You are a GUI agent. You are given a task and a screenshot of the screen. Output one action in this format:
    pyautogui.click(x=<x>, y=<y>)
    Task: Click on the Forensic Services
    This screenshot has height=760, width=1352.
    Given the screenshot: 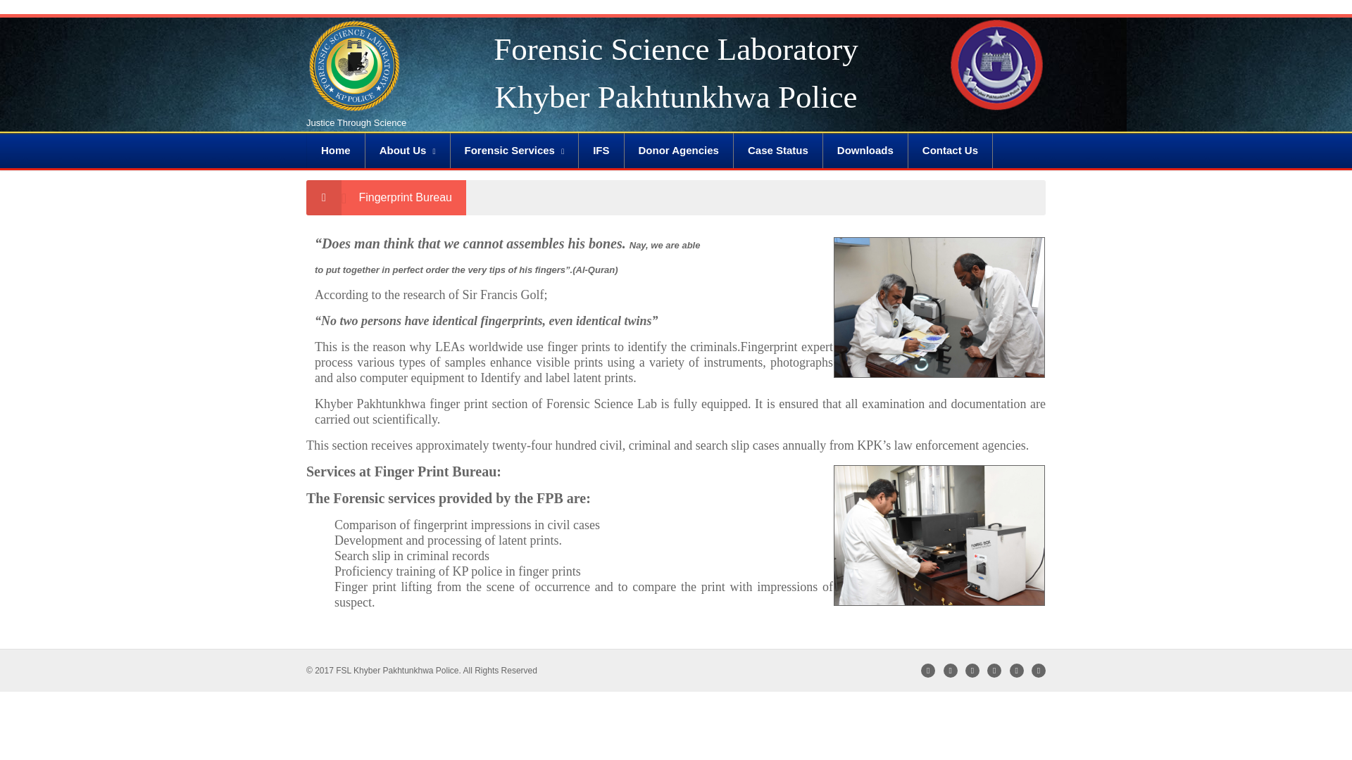 What is the action you would take?
    pyautogui.click(x=515, y=151)
    